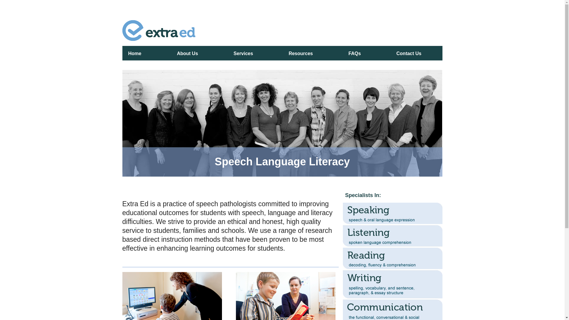 Image resolution: width=569 pixels, height=320 pixels. What do you see at coordinates (409, 53) in the screenshot?
I see `Contact Us` at bounding box center [409, 53].